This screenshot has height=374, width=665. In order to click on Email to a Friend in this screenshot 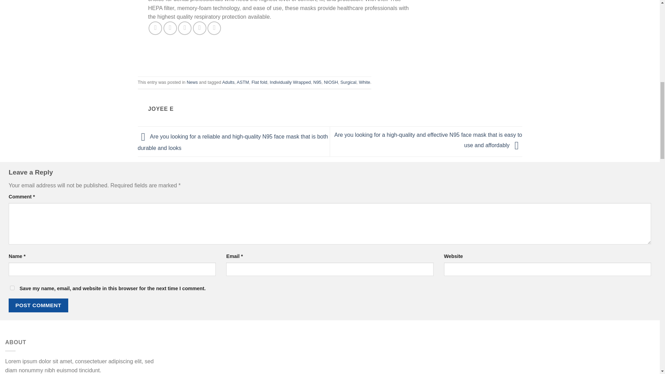, I will do `click(185, 28)`.